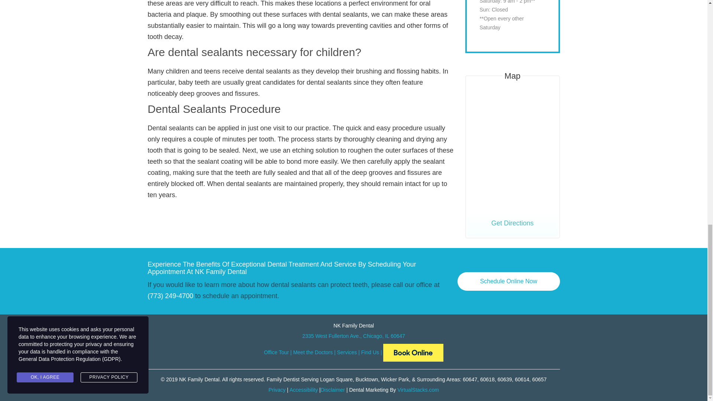 Image resolution: width=713 pixels, height=401 pixels. Describe the element at coordinates (413, 353) in the screenshot. I see `NK FAMILY DENTAL ` at that location.